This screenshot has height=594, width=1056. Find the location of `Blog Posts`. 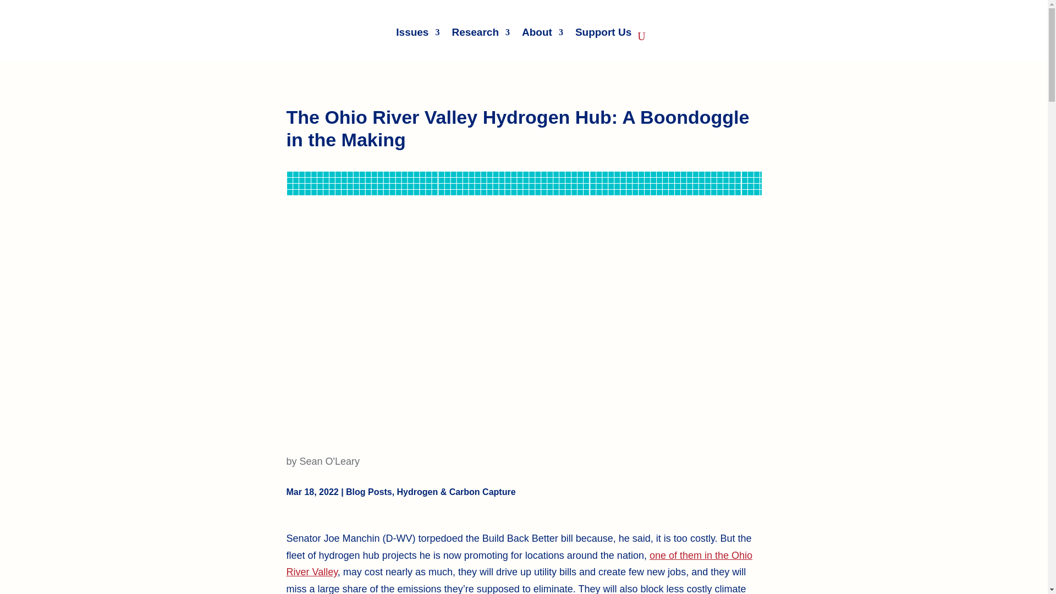

Blog Posts is located at coordinates (369, 492).